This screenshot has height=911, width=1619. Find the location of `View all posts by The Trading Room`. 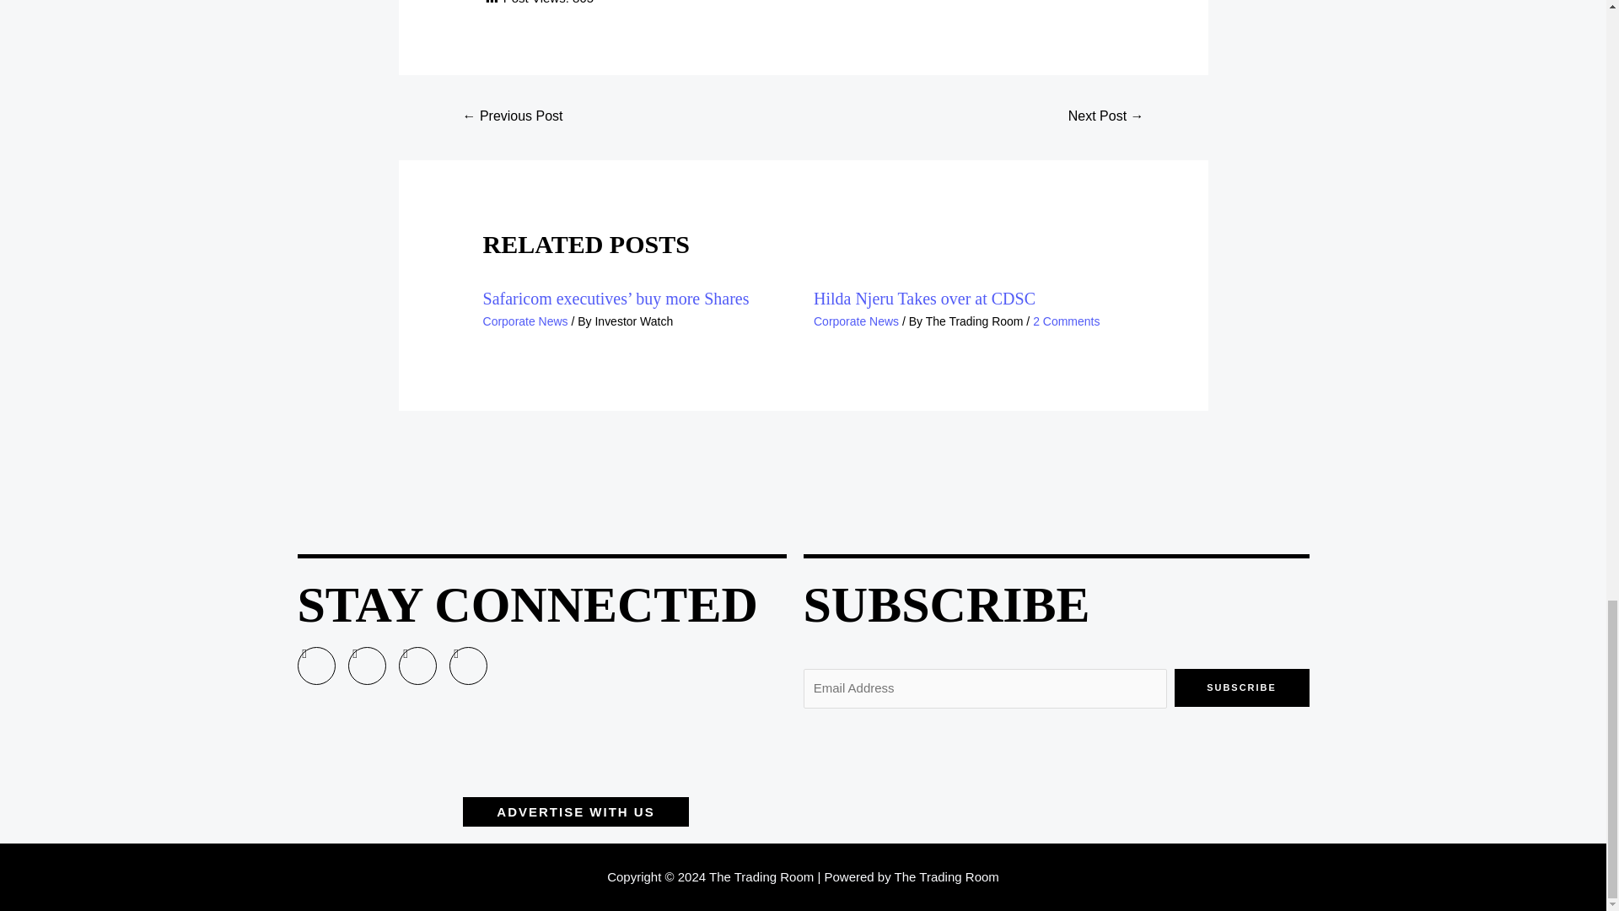

View all posts by The Trading Room is located at coordinates (976, 321).